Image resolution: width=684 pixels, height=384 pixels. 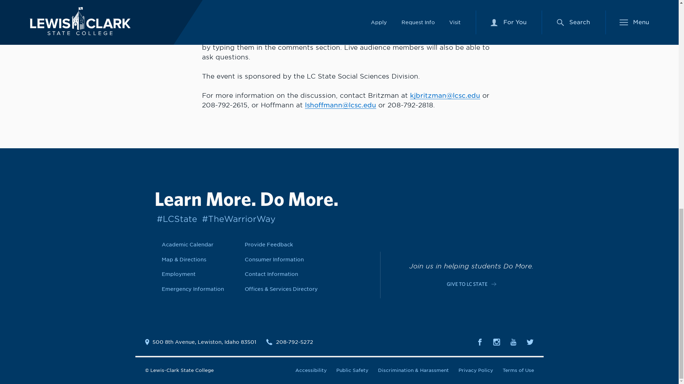 What do you see at coordinates (269, 342) in the screenshot?
I see `calls--solid` at bounding box center [269, 342].